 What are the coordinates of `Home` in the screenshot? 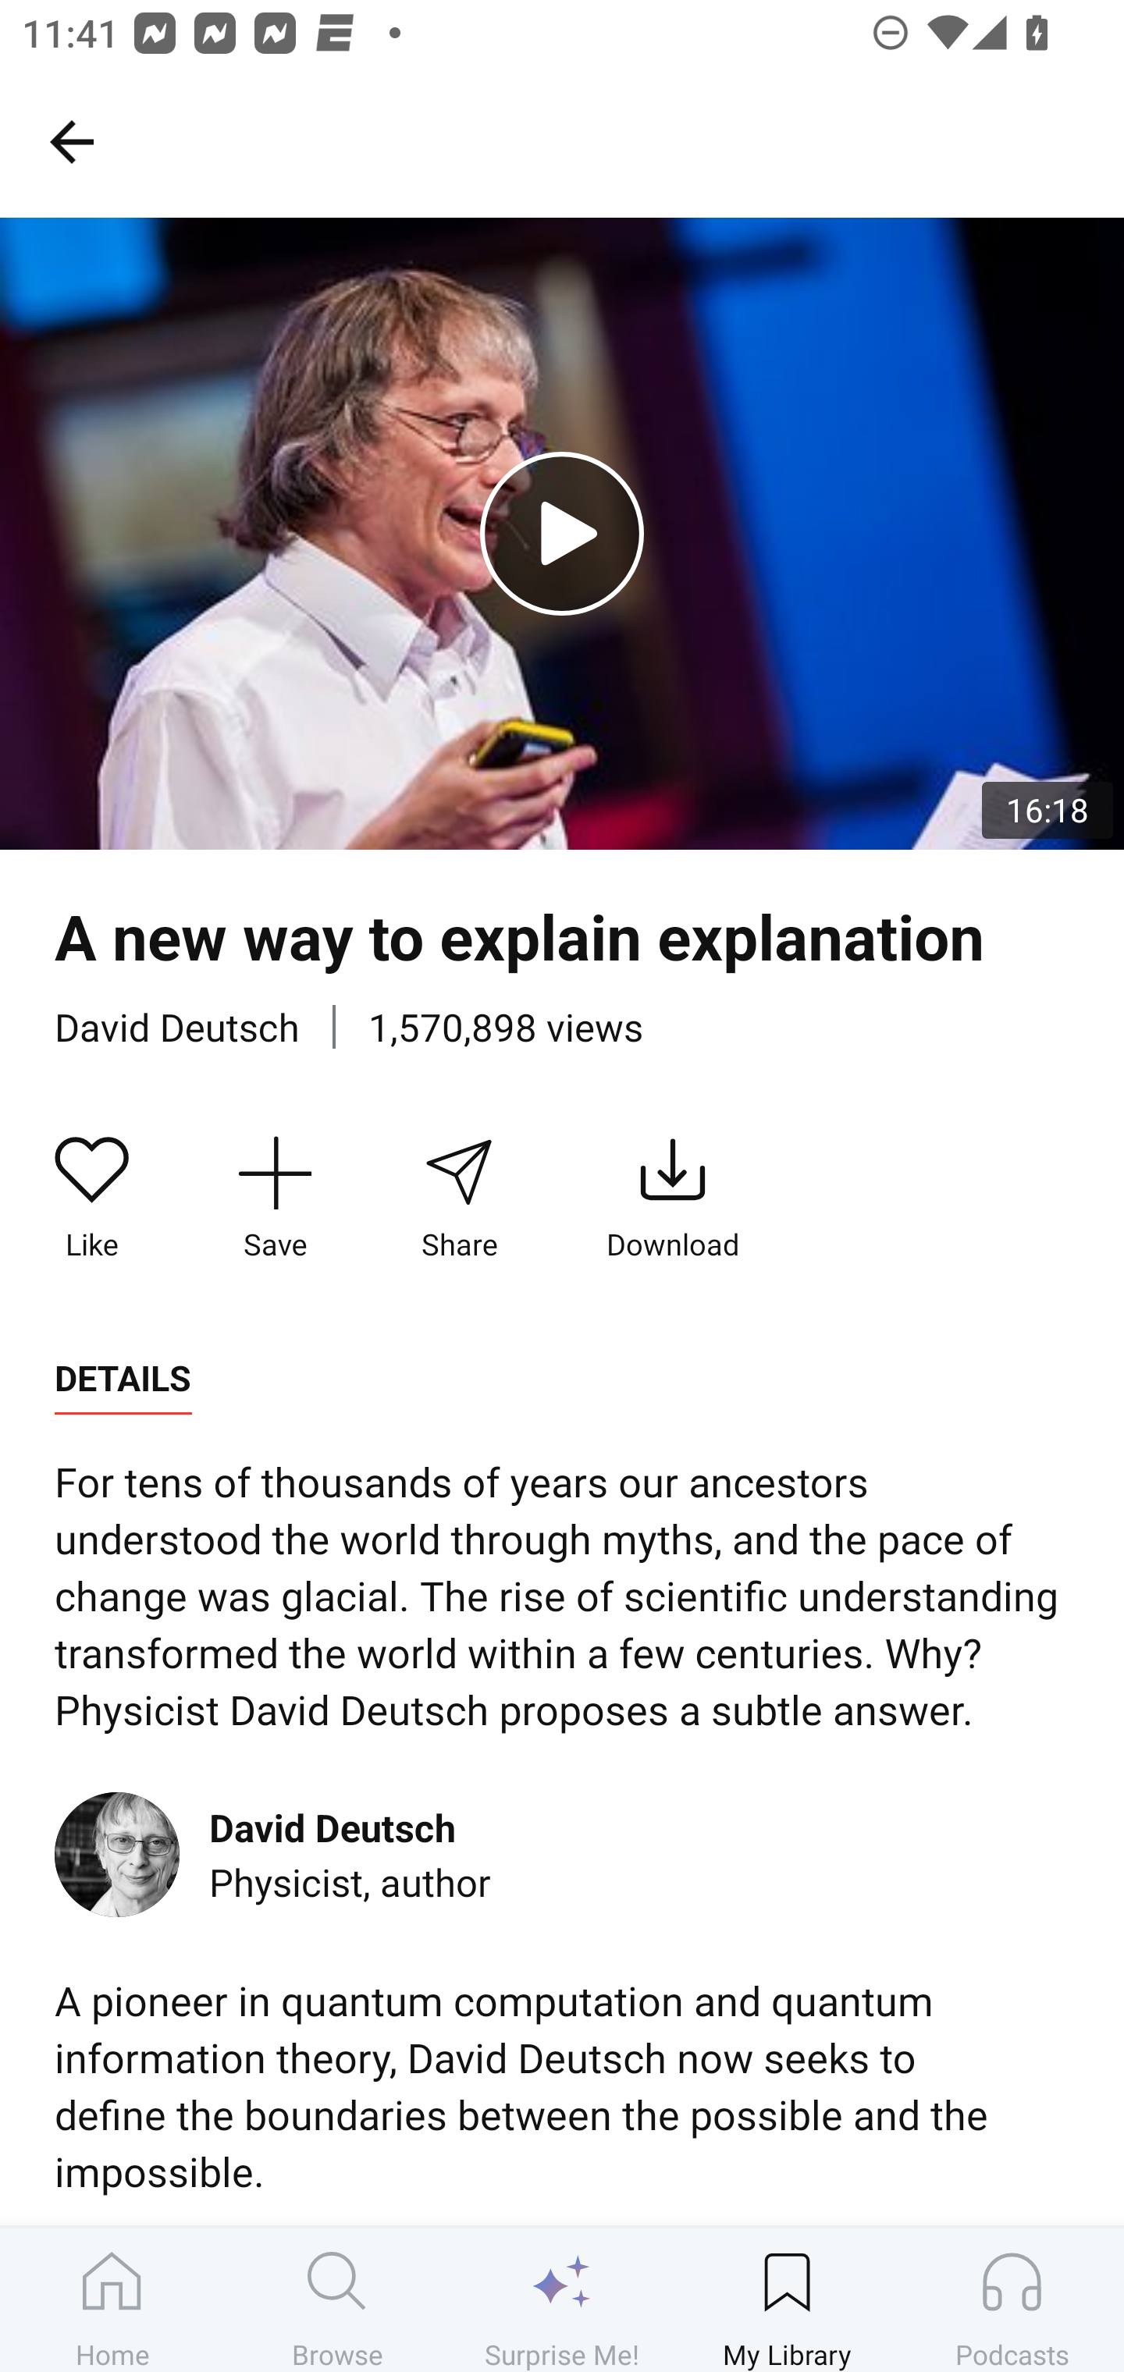 It's located at (112, 2299).